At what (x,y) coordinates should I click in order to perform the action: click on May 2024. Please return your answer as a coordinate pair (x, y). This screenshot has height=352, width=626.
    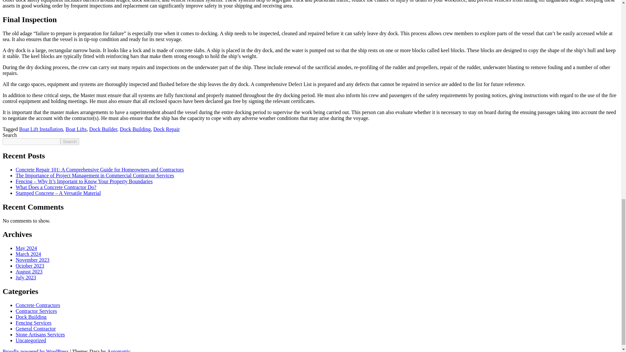
    Looking at the image, I should click on (26, 248).